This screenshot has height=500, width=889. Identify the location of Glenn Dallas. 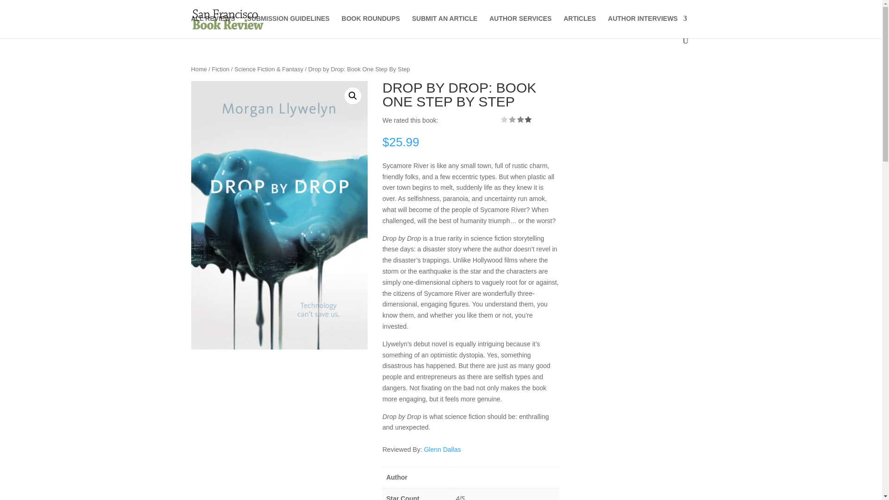
(442, 449).